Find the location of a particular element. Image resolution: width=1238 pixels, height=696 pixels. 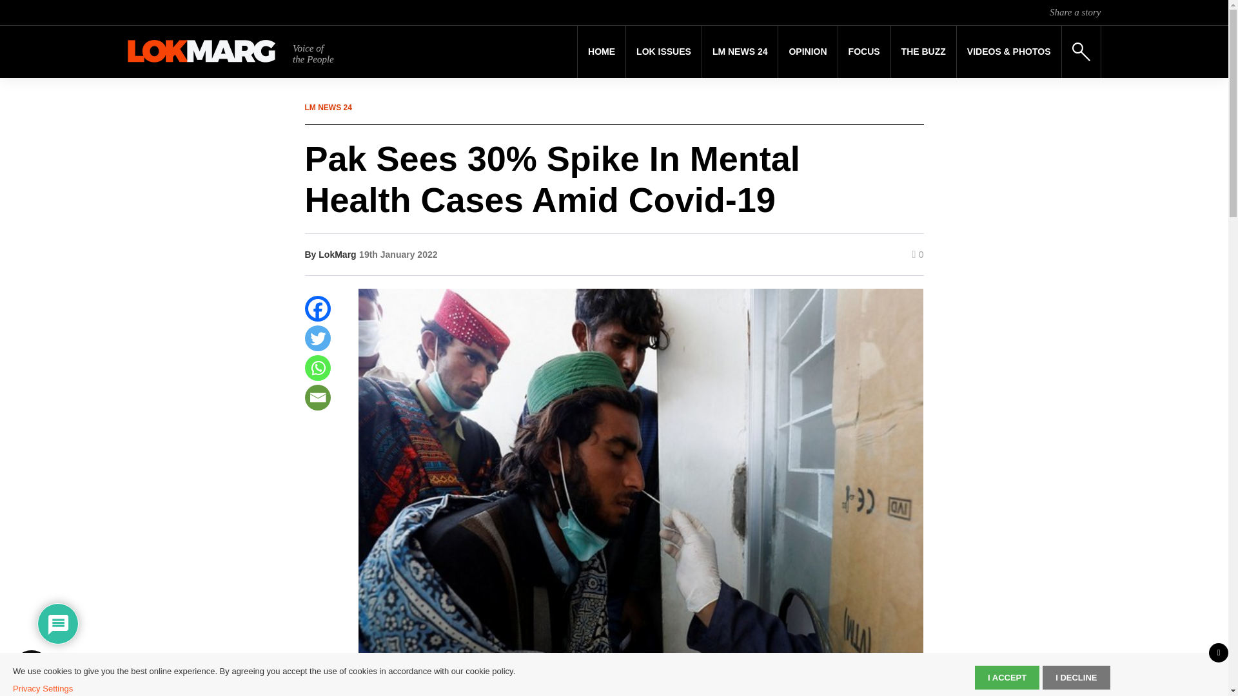

Opinion is located at coordinates (807, 52).